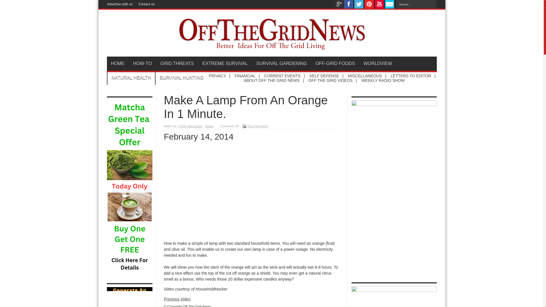 This screenshot has height=307, width=546. I want to click on Search..., so click(412, 4).